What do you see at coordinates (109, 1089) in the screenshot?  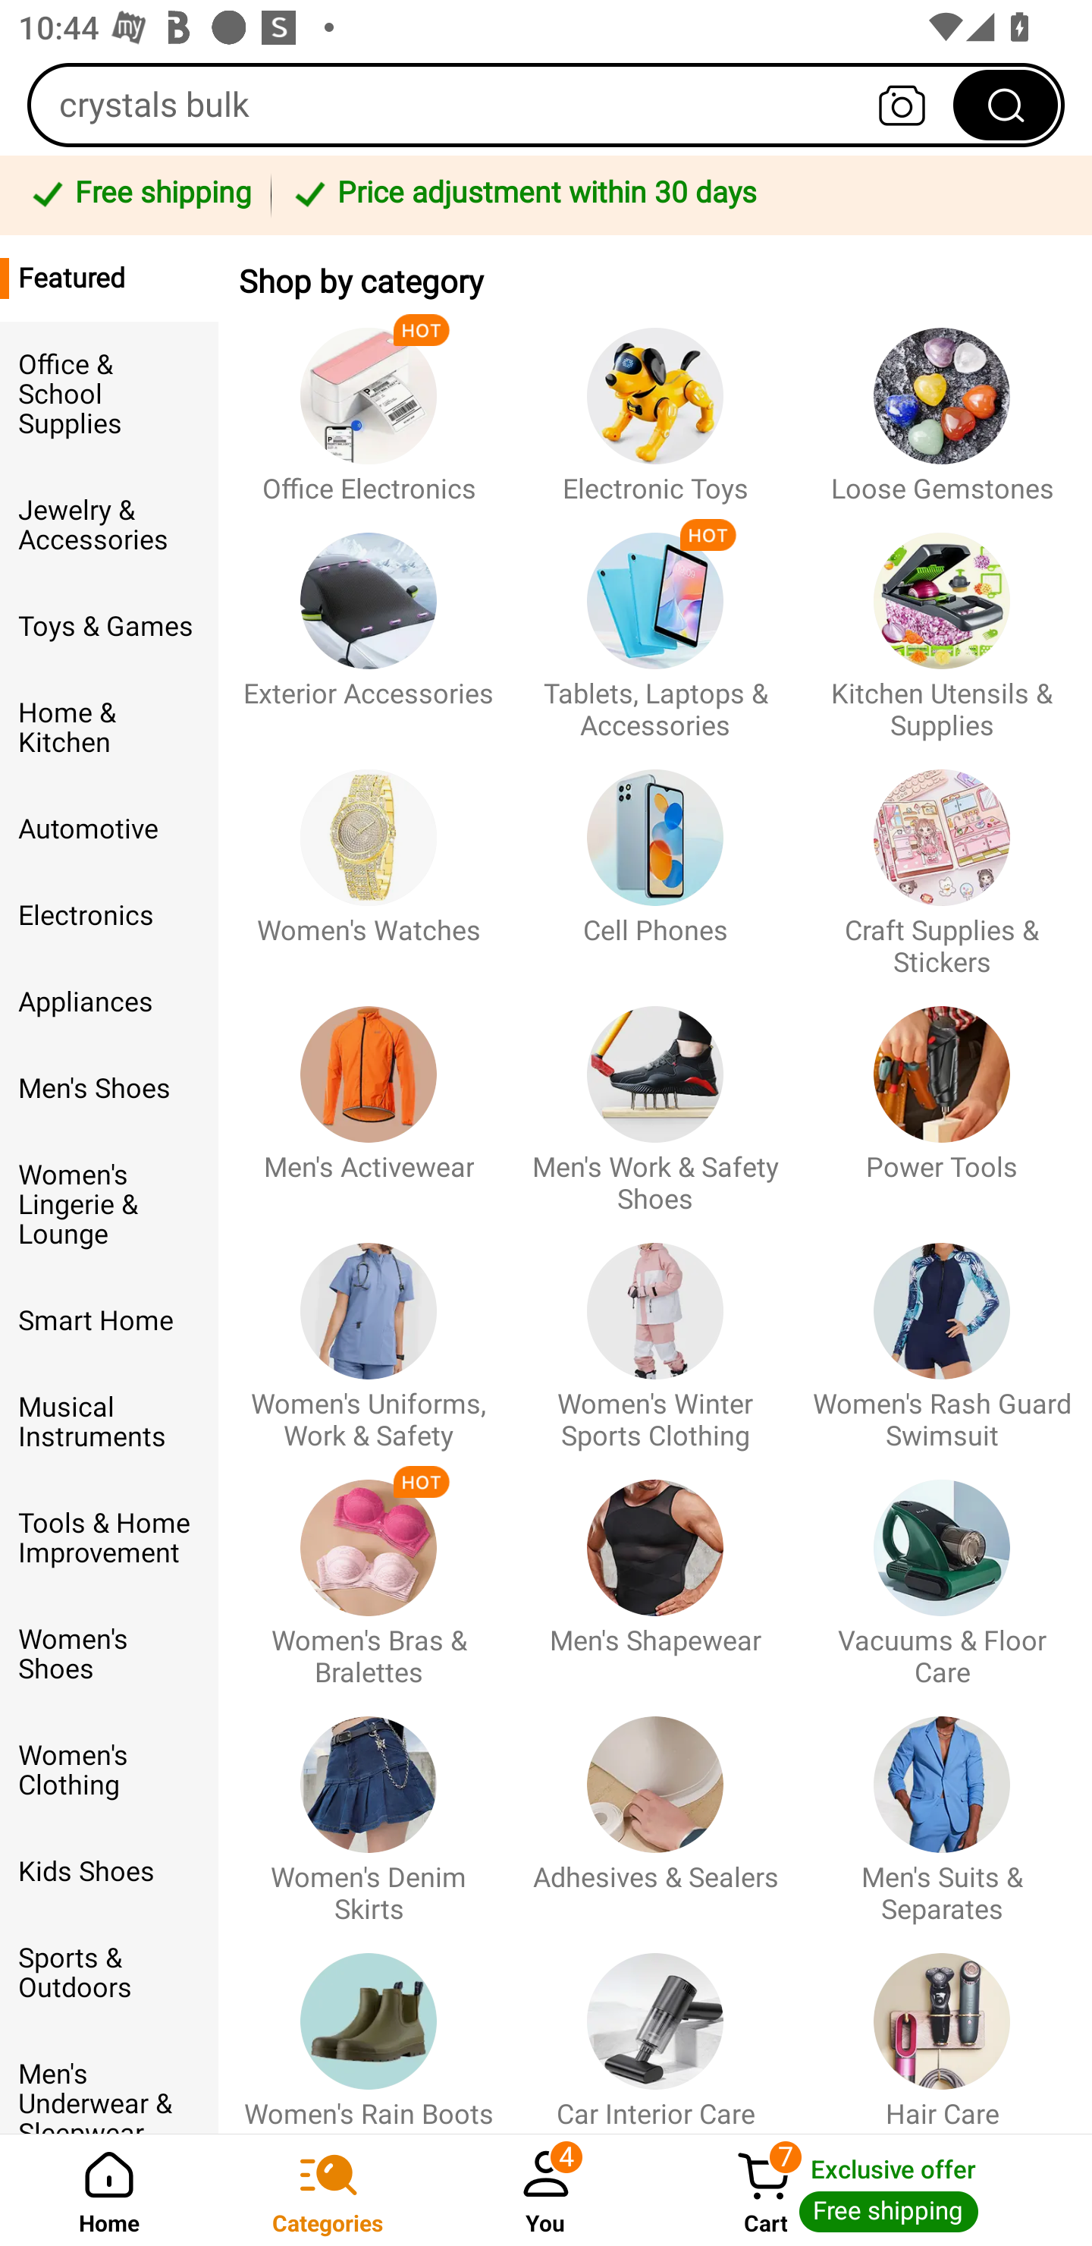 I see `Men's Shoes` at bounding box center [109, 1089].